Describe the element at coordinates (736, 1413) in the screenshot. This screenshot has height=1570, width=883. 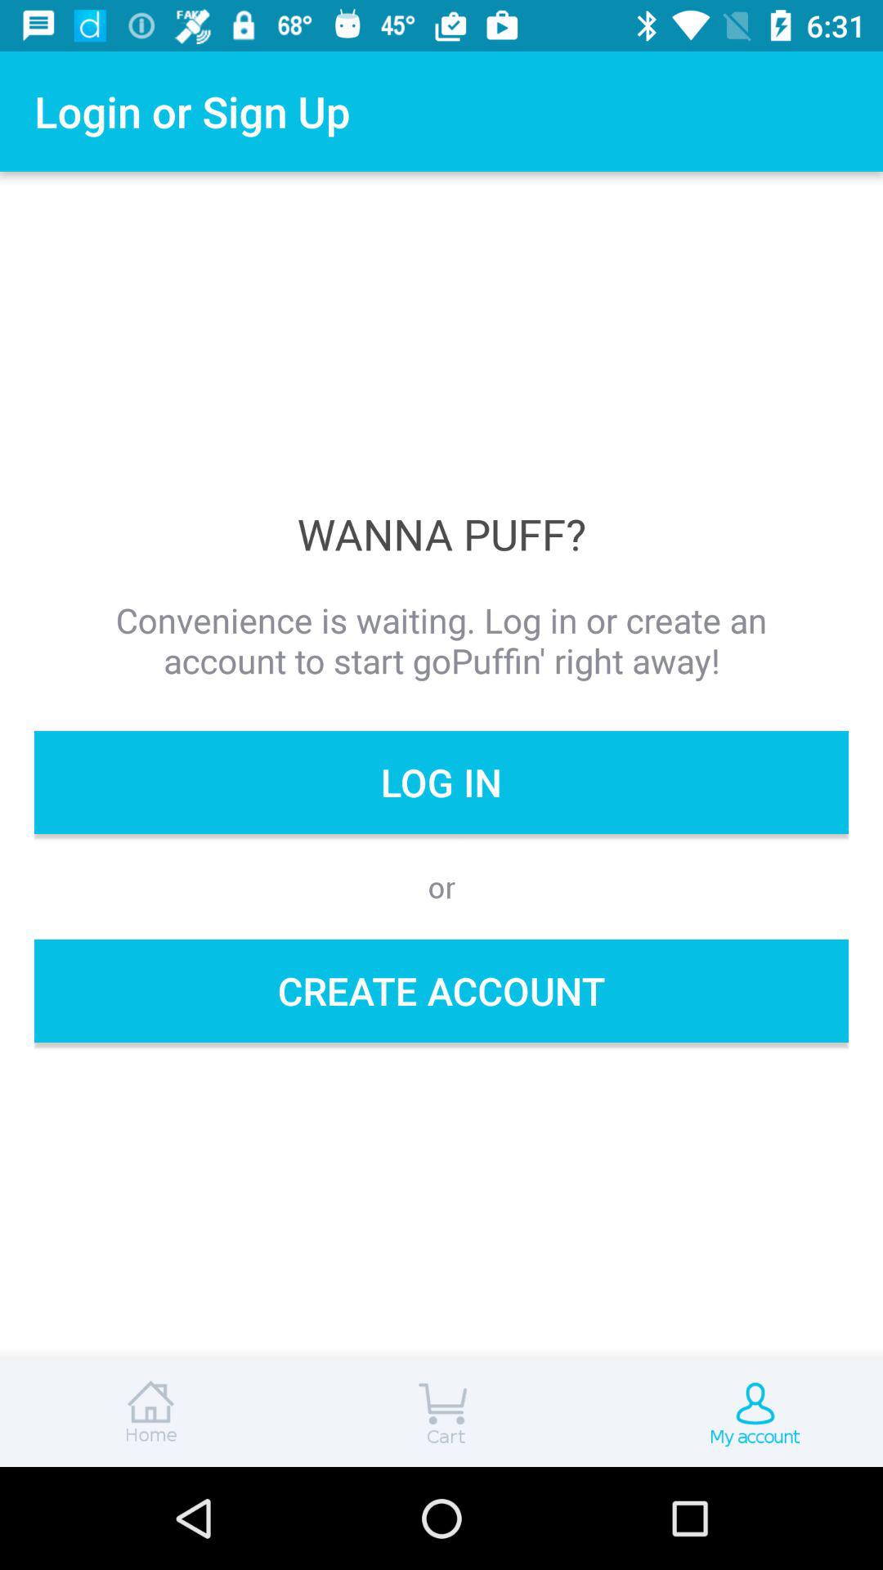
I see `go to my account` at that location.